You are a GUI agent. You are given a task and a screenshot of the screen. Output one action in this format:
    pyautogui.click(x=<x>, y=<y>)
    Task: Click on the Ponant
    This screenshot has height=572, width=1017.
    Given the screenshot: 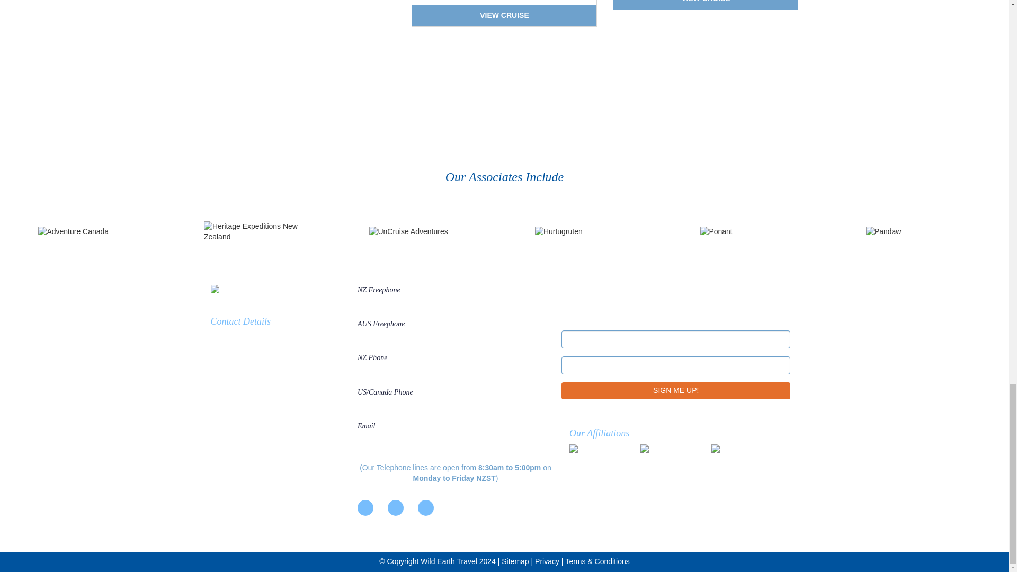 What is the action you would take?
    pyautogui.click(x=753, y=232)
    